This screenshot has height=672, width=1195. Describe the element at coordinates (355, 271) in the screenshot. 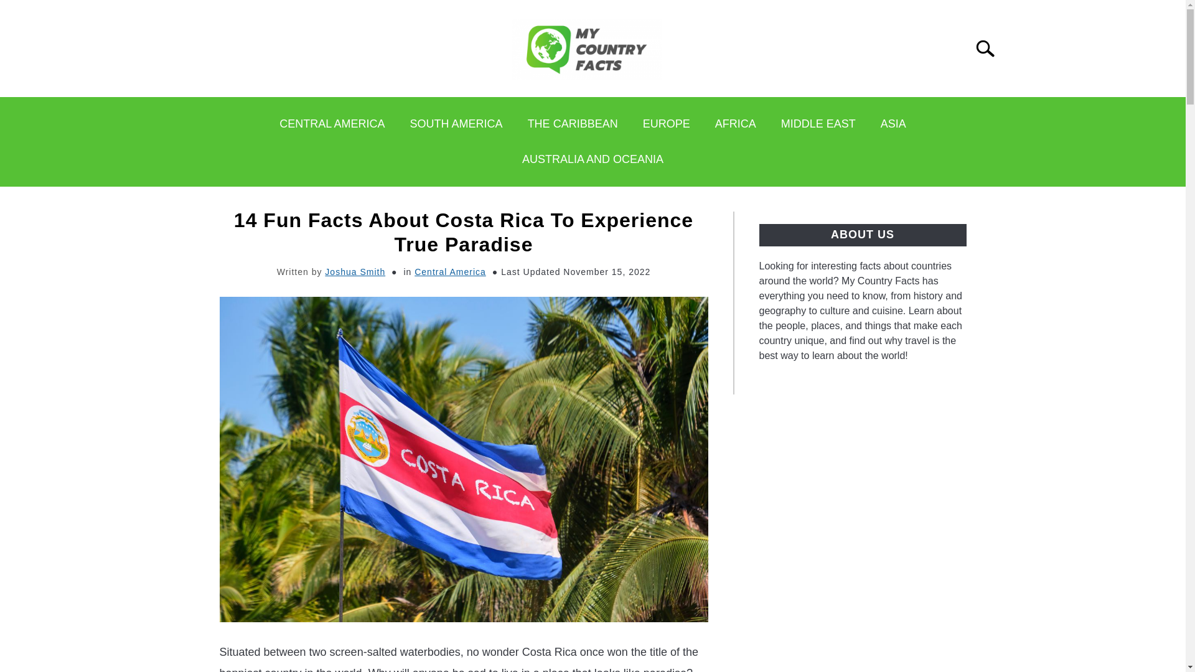

I see `Joshua Smith` at that location.